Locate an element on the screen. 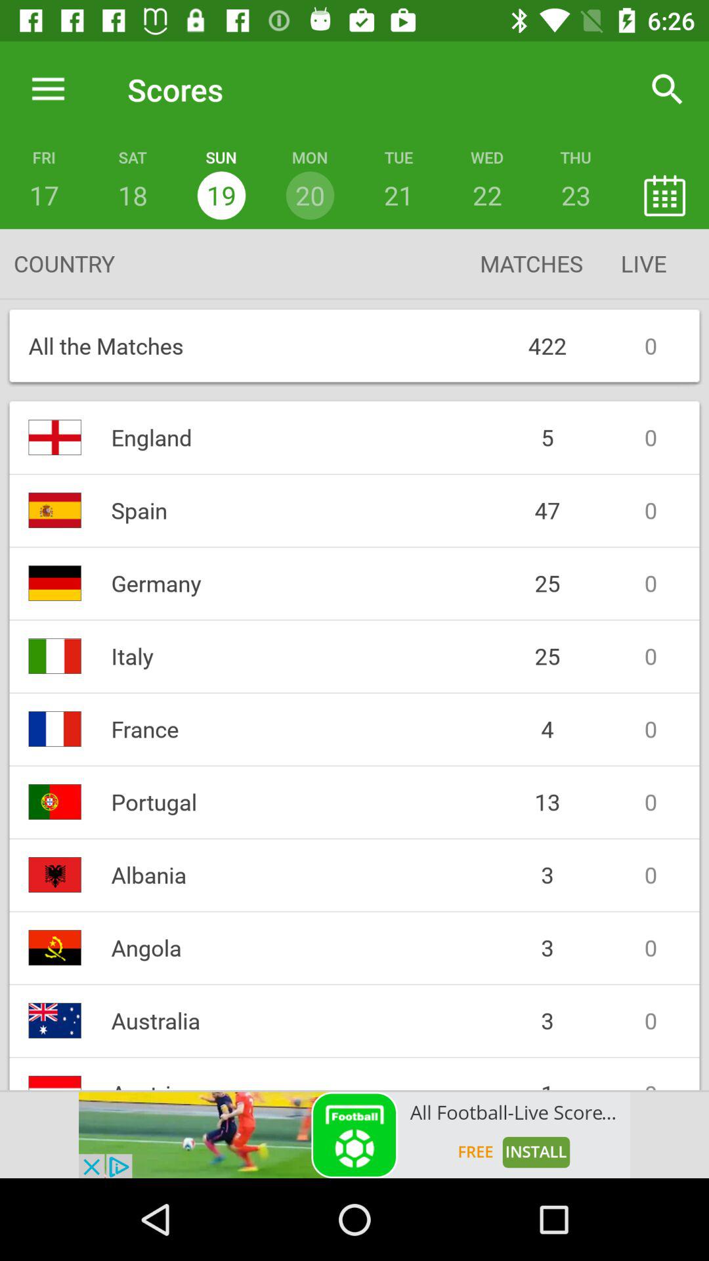 The height and width of the screenshot is (1261, 709). select the flag which is before  angola  is located at coordinates (55, 947).